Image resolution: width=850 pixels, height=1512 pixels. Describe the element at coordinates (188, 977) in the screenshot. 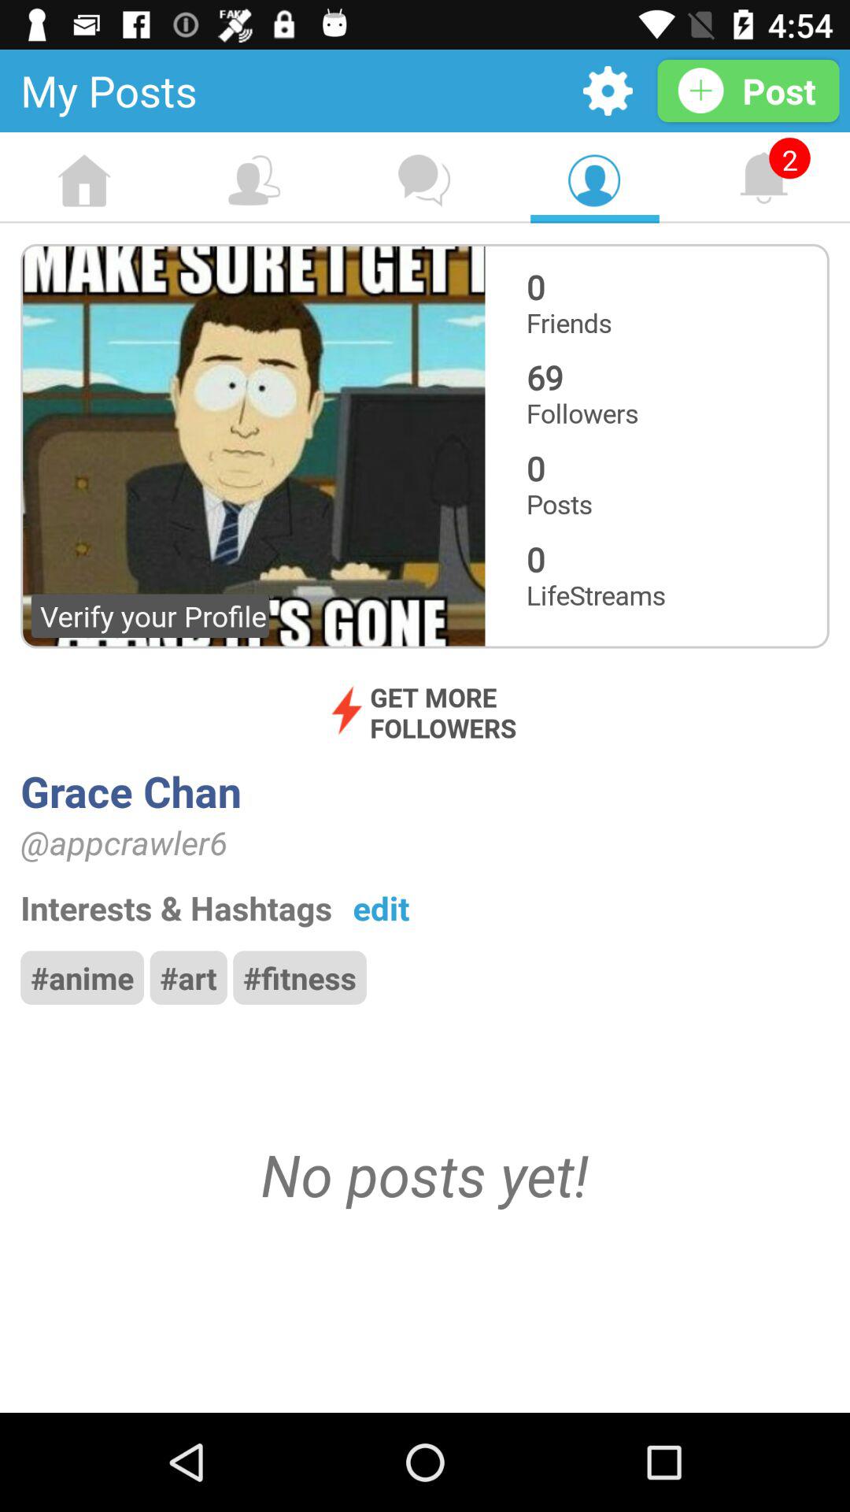

I see `turn off the item above no posts yet! item` at that location.